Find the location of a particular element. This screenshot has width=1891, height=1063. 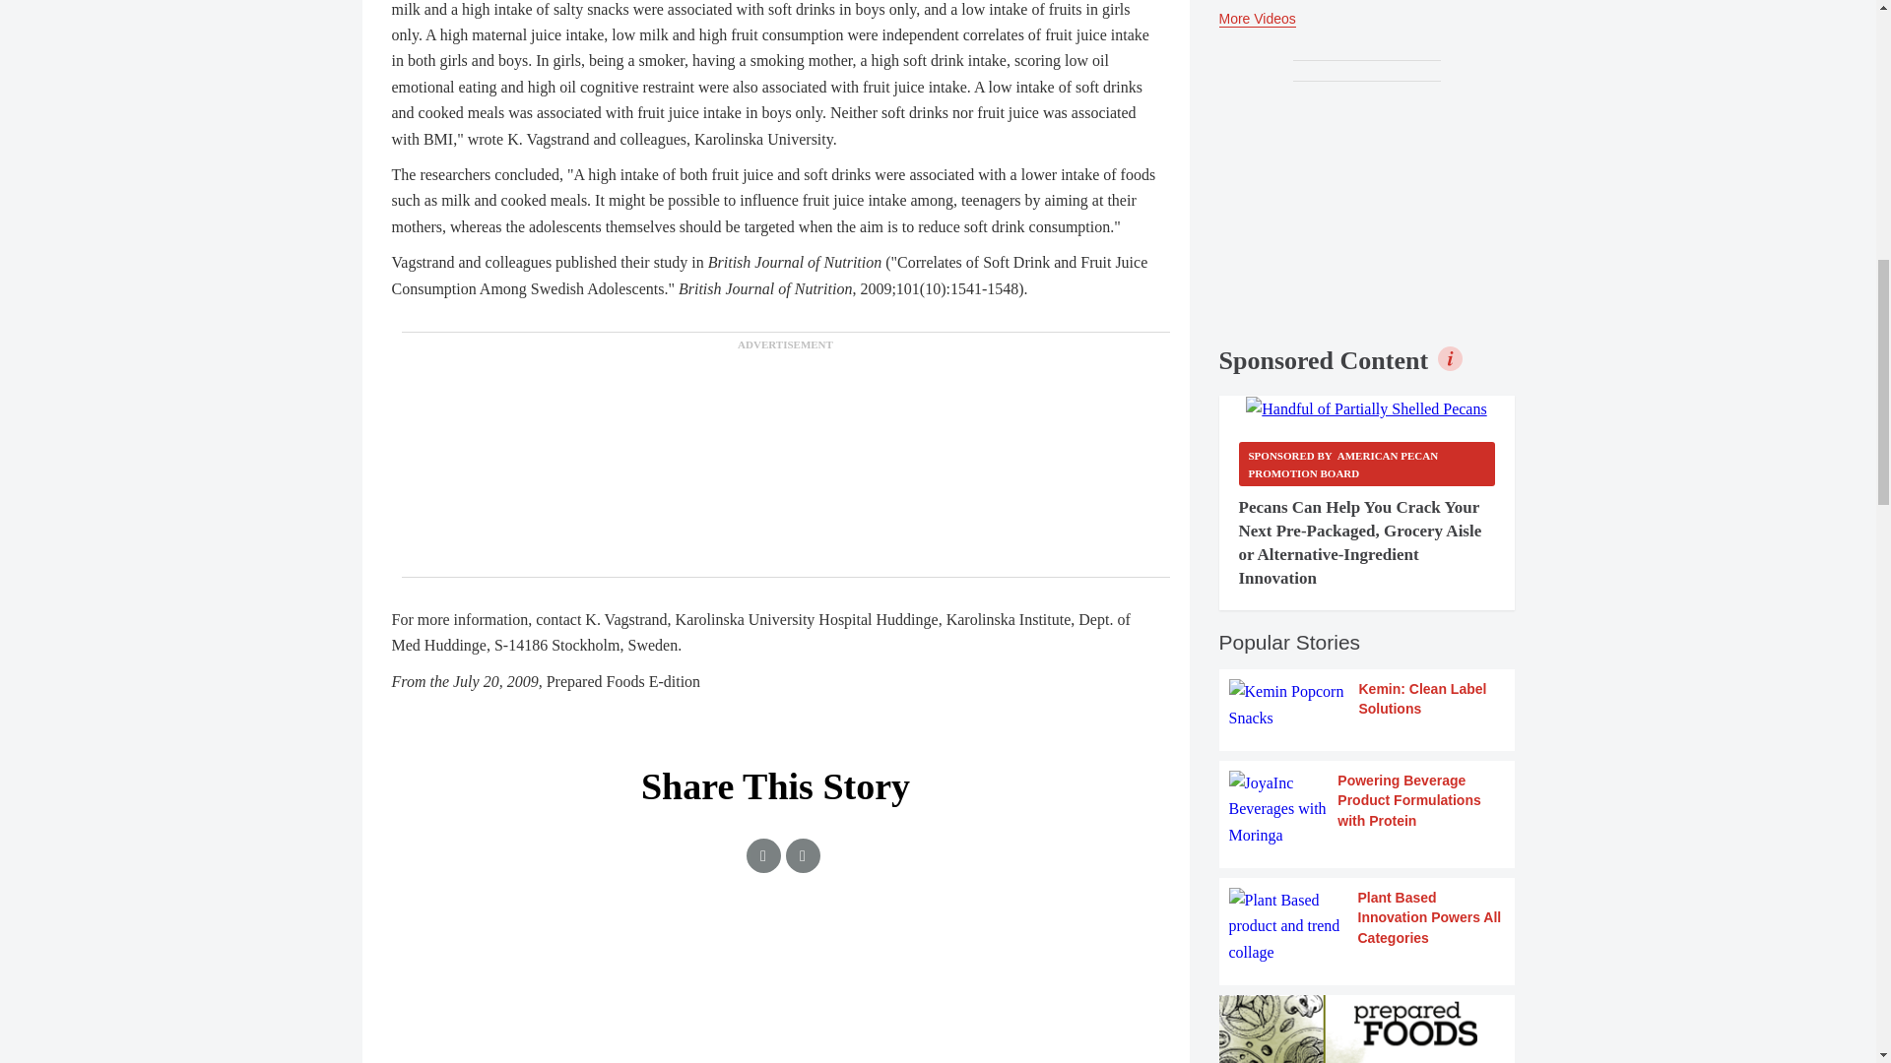

Kemin: Clean Label Solutions is located at coordinates (1367, 705).